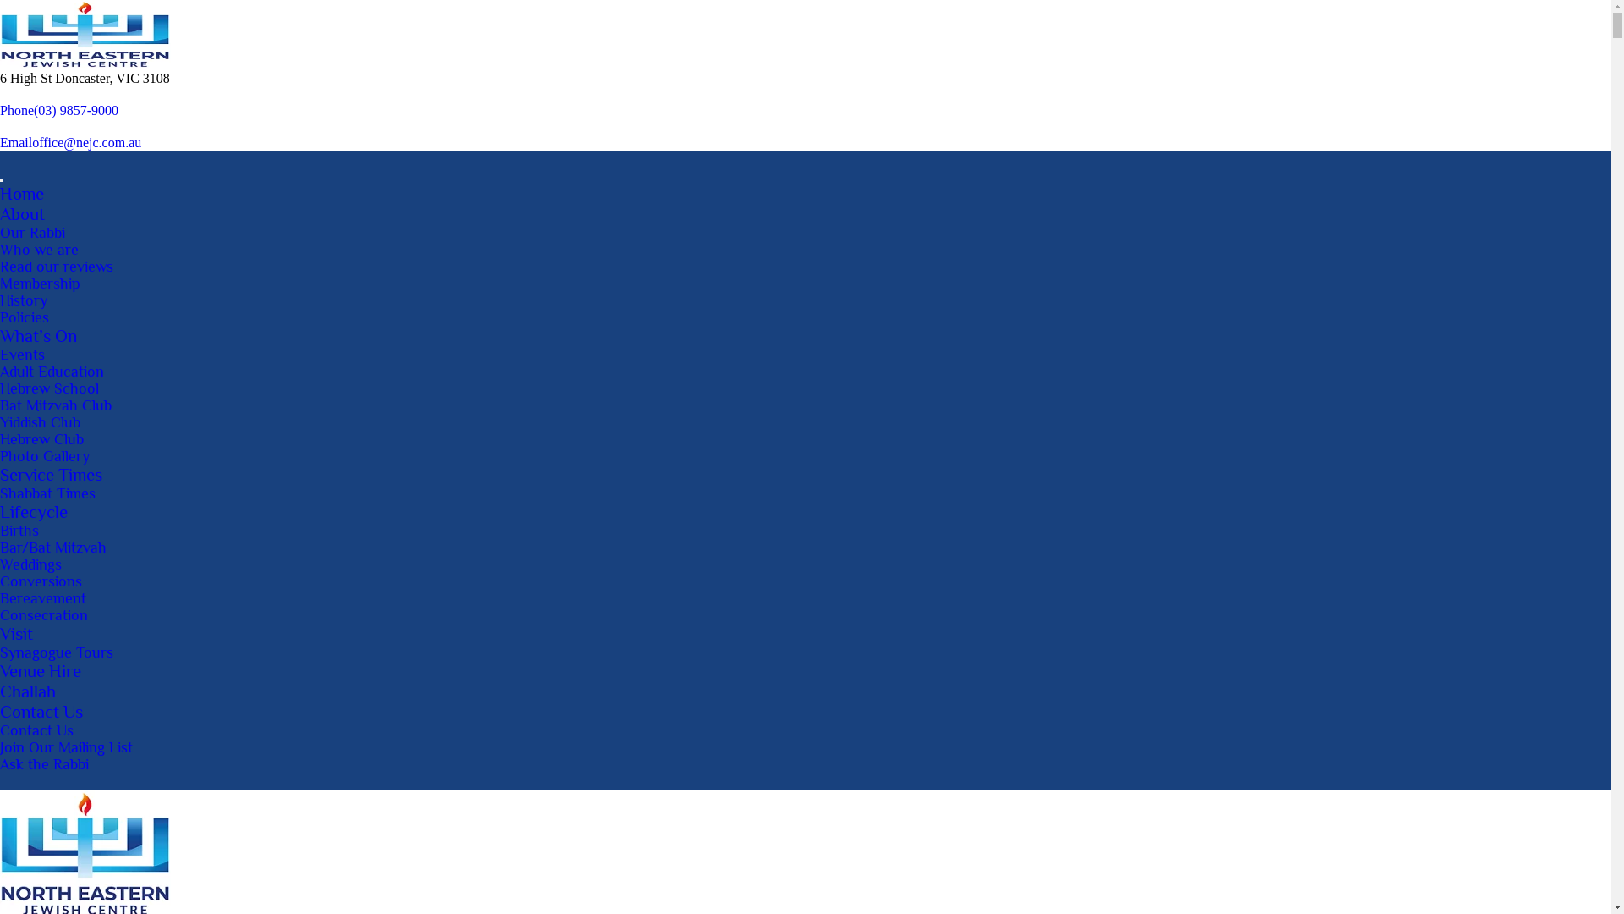 Image resolution: width=1624 pixels, height=914 pixels. I want to click on Join Our Mailing List, so click(66, 747).